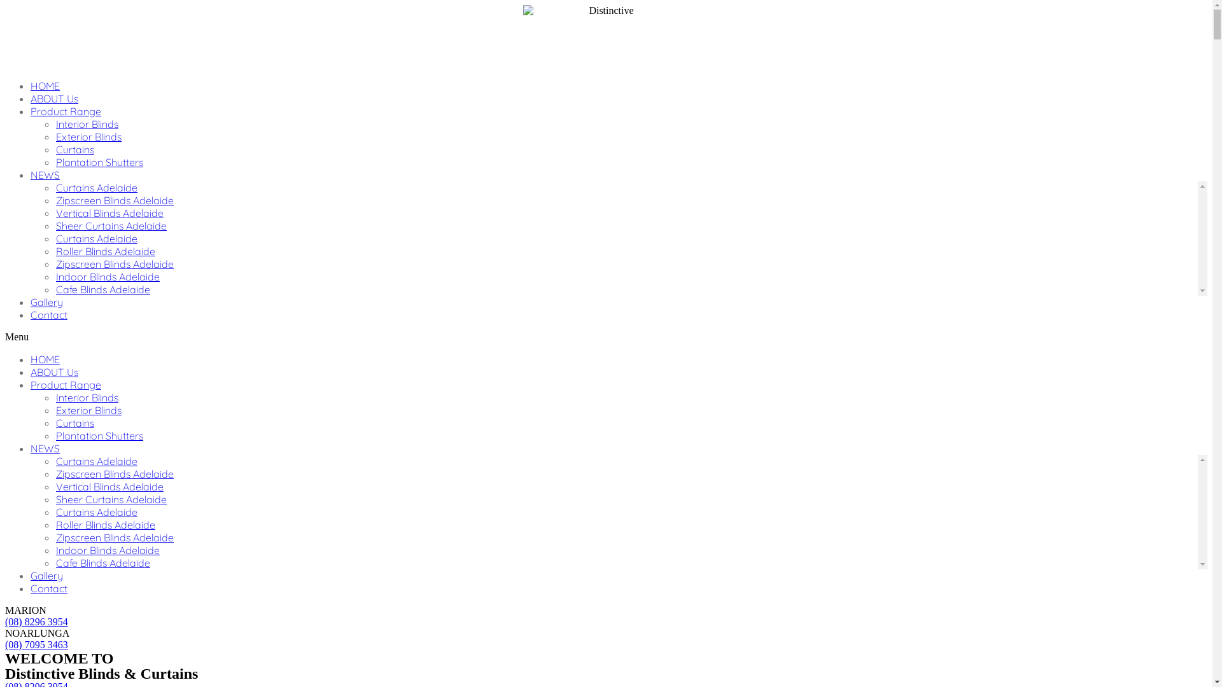 The width and height of the screenshot is (1222, 687). I want to click on Exterior Blinds, so click(89, 137).